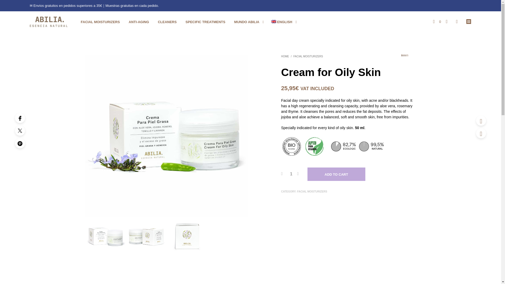 This screenshot has height=284, width=505. I want to click on ADD TO CART, so click(336, 174).